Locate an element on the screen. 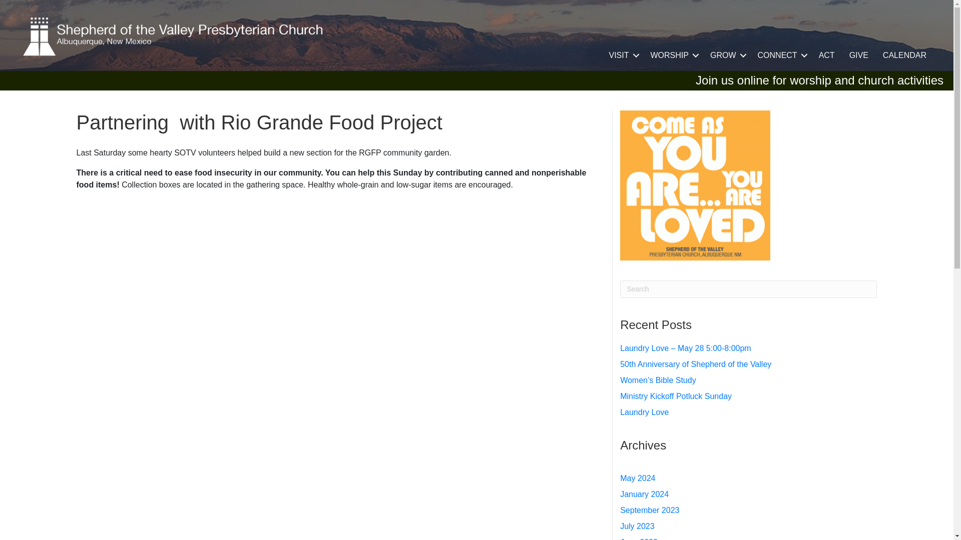 This screenshot has height=540, width=961. GIVE is located at coordinates (859, 55).